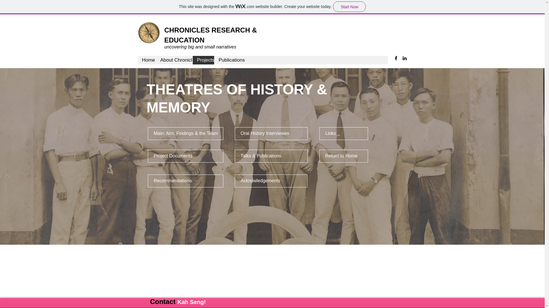 Image resolution: width=549 pixels, height=308 pixels. I want to click on Oral History Interviewes, so click(271, 133).